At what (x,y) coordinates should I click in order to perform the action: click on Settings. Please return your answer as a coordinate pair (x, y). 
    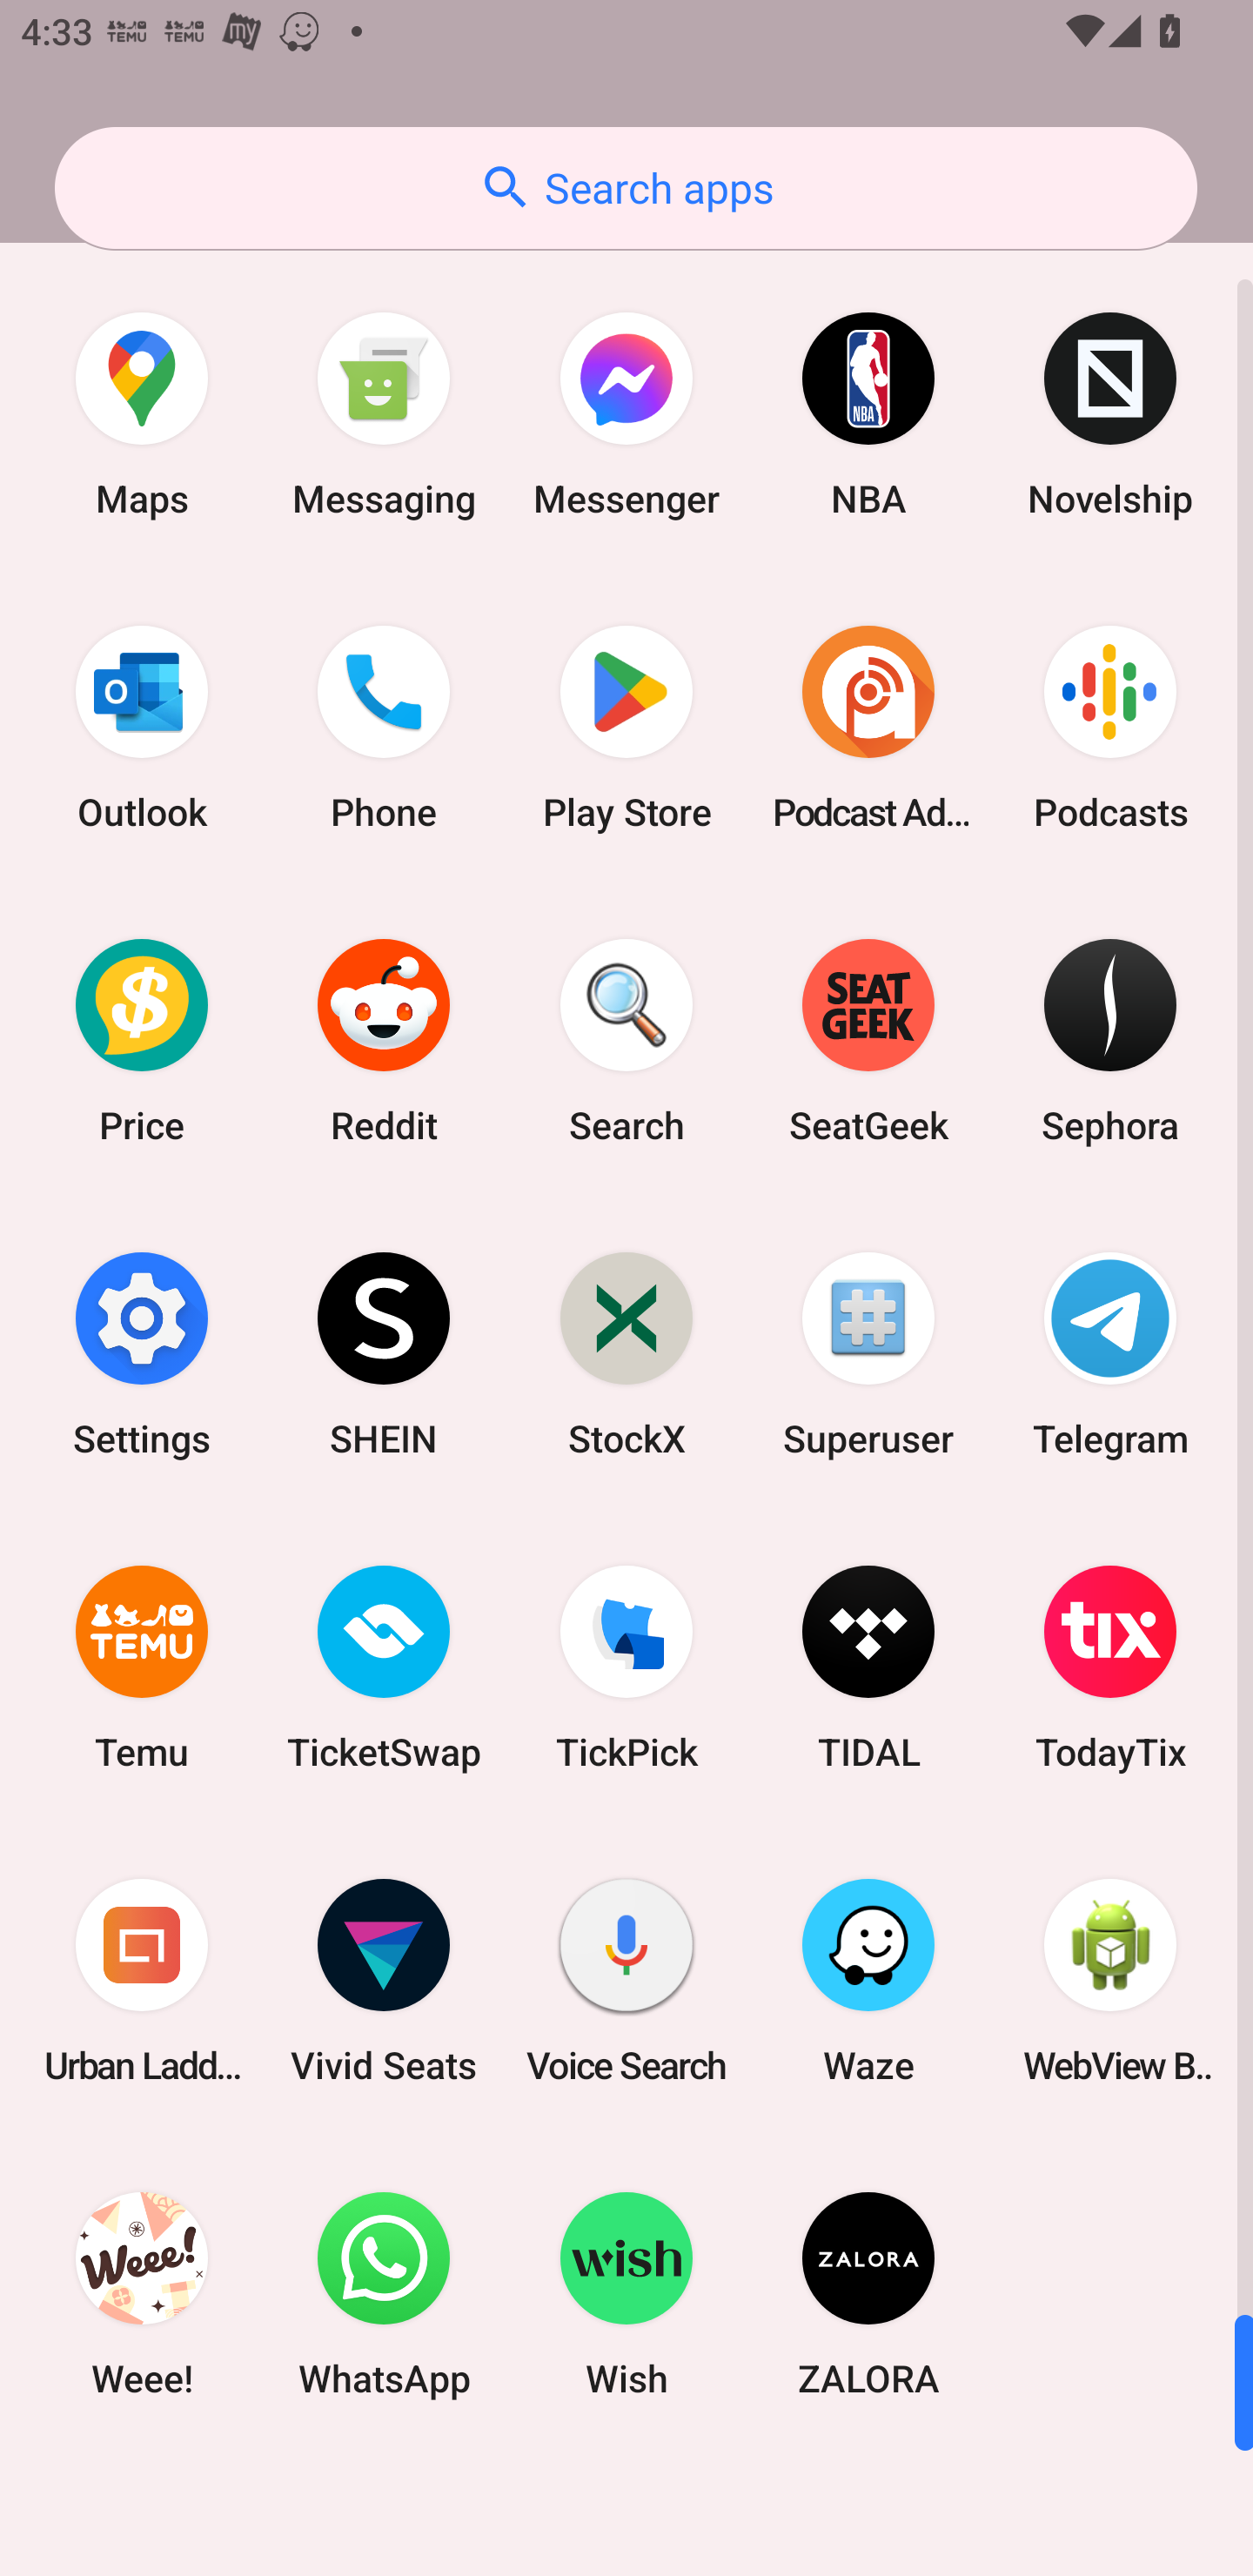
    Looking at the image, I should click on (142, 1353).